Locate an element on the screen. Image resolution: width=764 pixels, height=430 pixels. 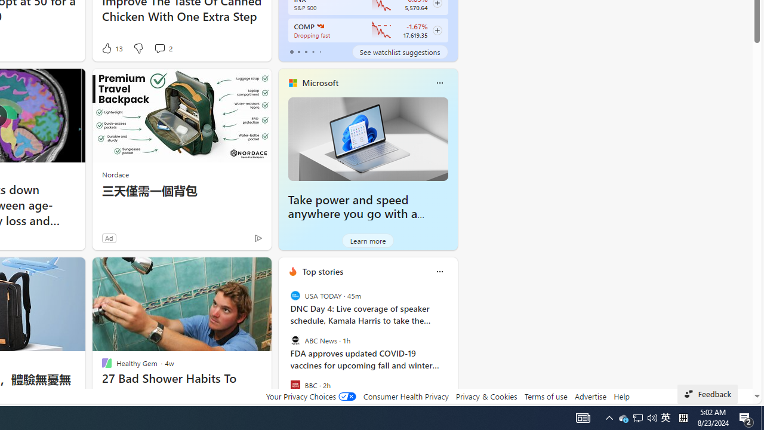
Dislike is located at coordinates (137, 48).